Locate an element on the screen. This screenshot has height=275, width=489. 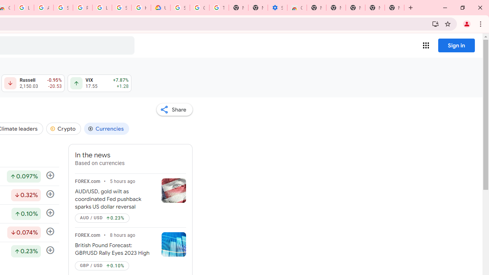
New Tab is located at coordinates (394, 8).